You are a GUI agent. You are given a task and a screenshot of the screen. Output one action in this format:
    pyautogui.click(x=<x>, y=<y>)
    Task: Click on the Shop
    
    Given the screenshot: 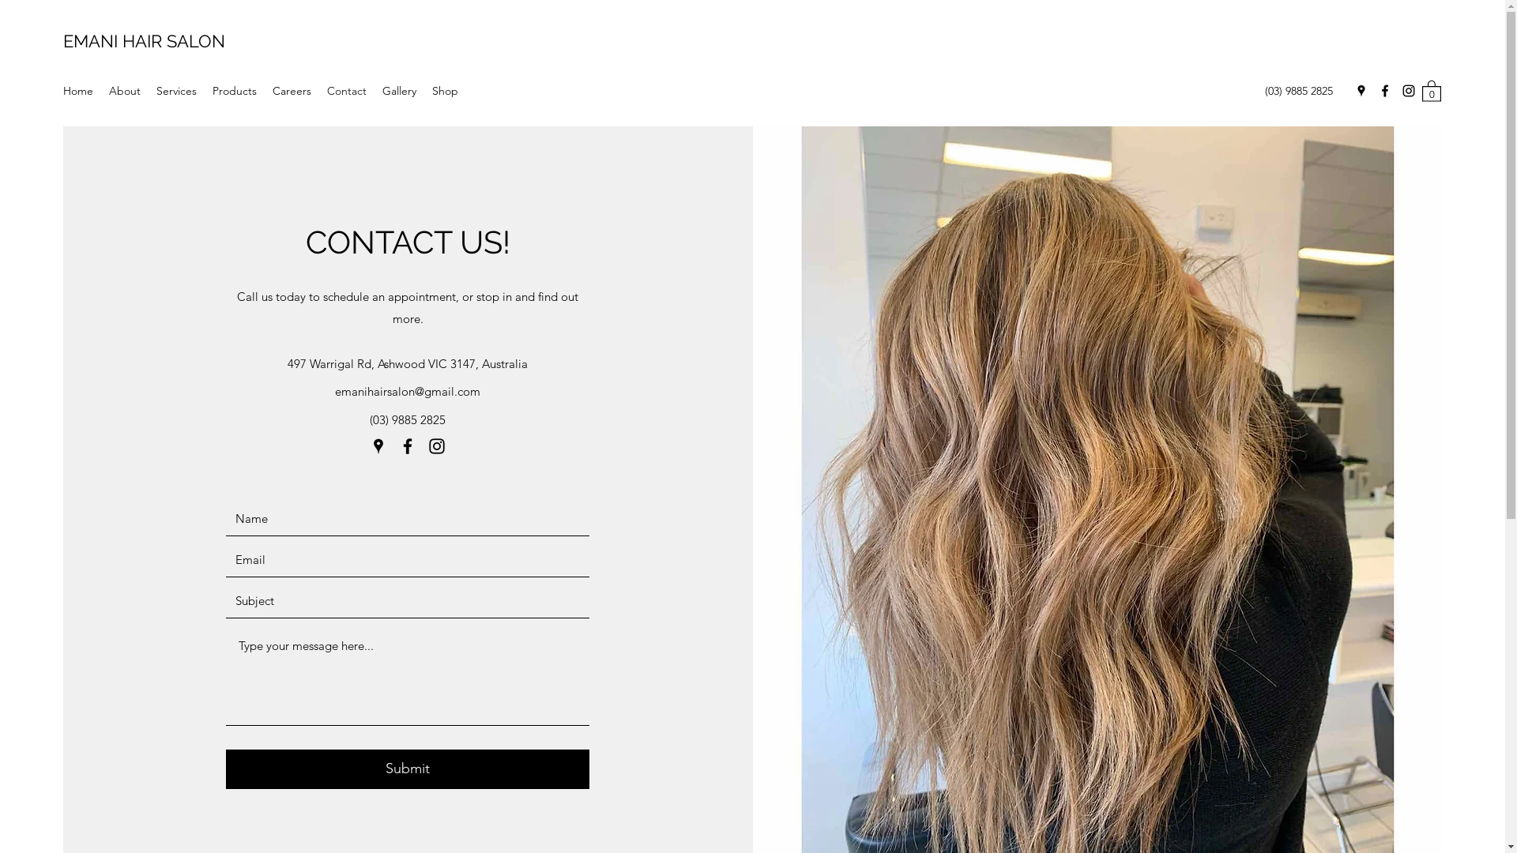 What is the action you would take?
    pyautogui.click(x=446, y=91)
    